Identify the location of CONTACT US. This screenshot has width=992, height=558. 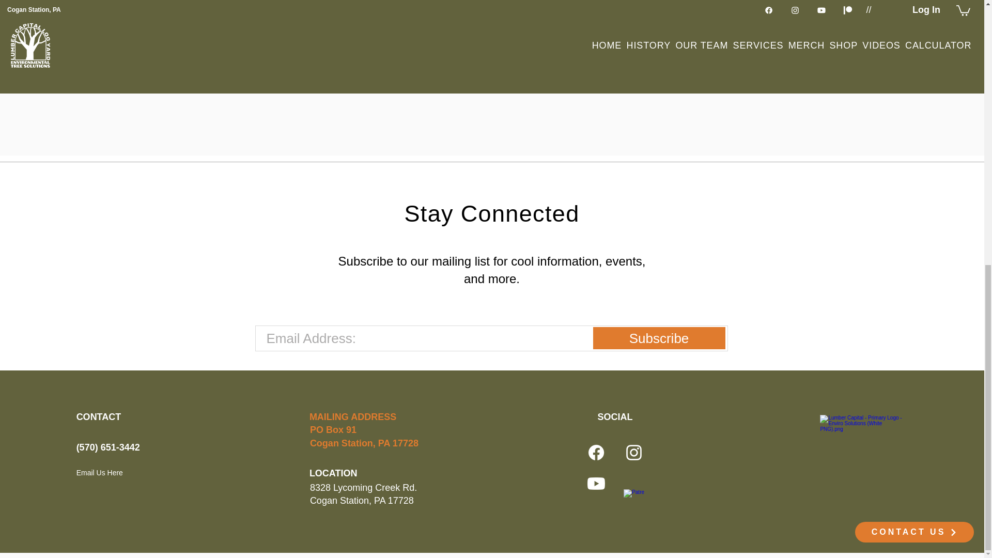
(915, 28).